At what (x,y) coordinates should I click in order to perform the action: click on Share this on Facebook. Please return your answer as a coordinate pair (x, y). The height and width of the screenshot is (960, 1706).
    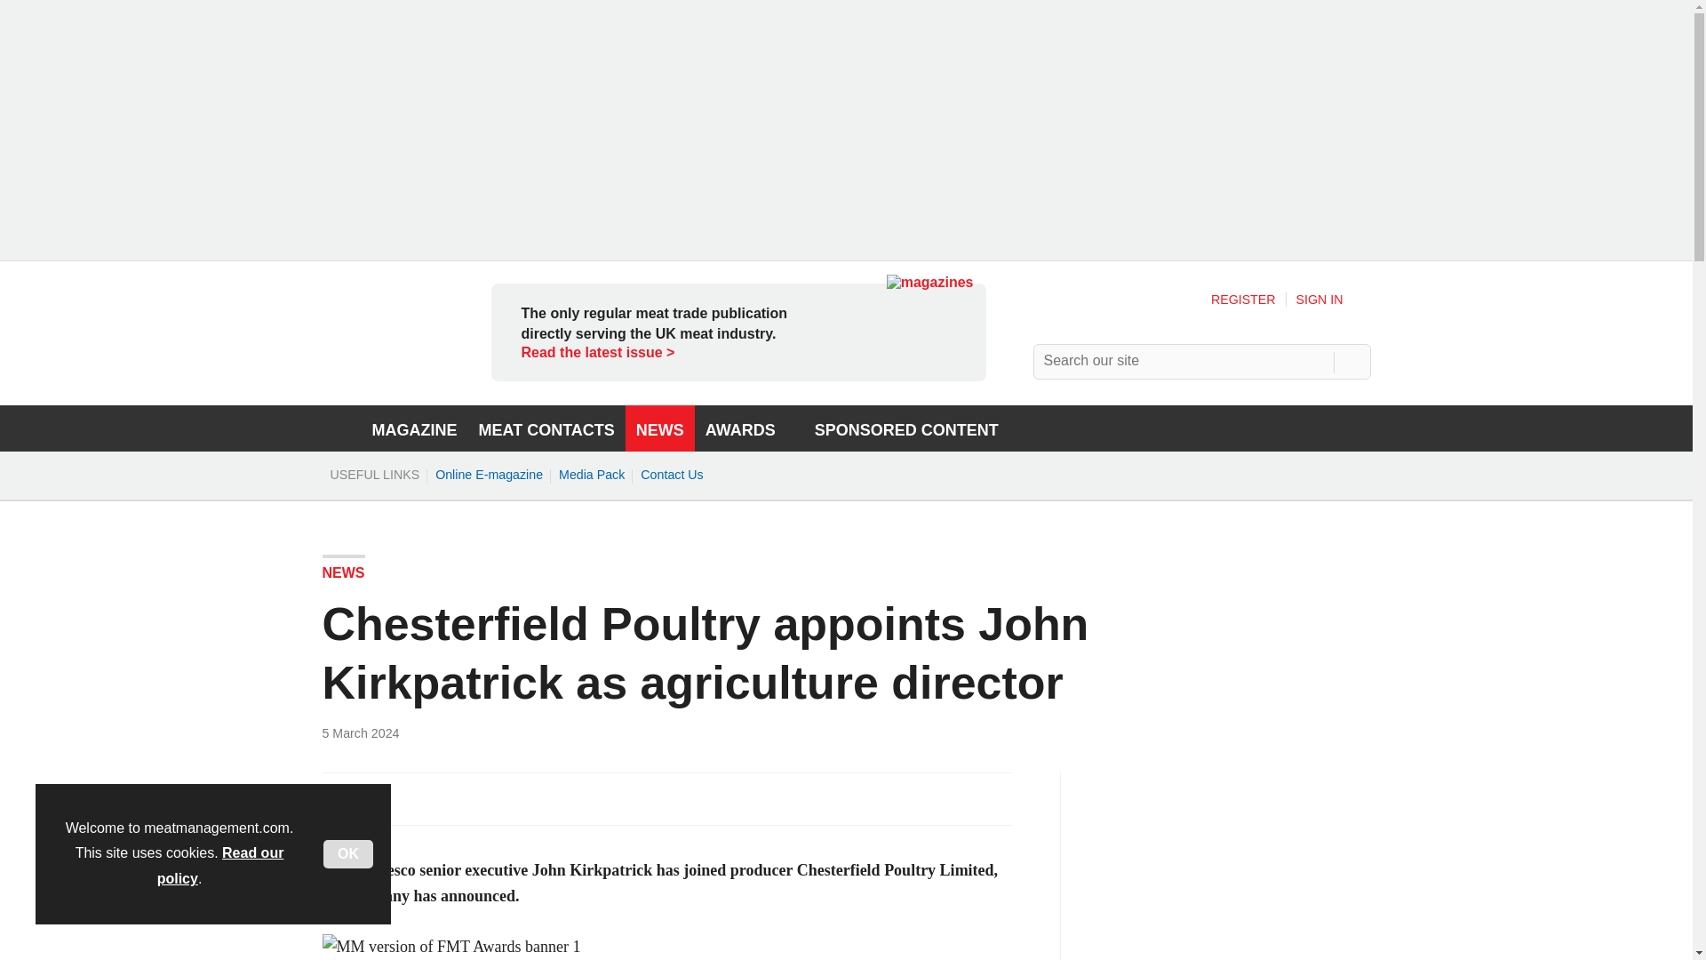
    Looking at the image, I should click on (338, 798).